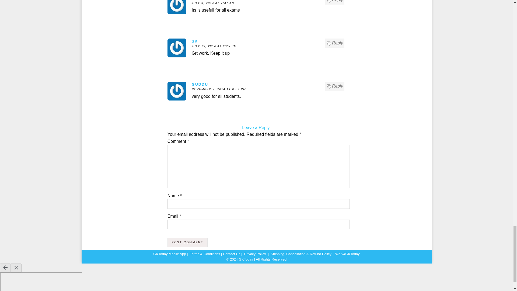 Image resolution: width=517 pixels, height=291 pixels. Describe the element at coordinates (335, 43) in the screenshot. I see `Reply` at that location.